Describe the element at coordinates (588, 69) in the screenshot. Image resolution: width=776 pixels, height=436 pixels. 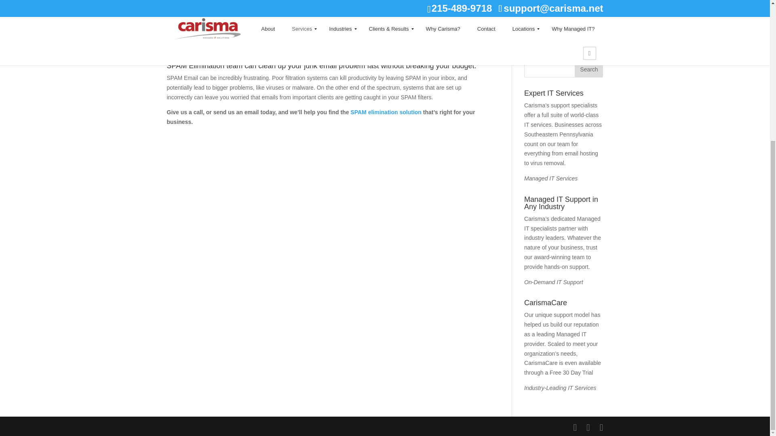
I see `Search` at that location.